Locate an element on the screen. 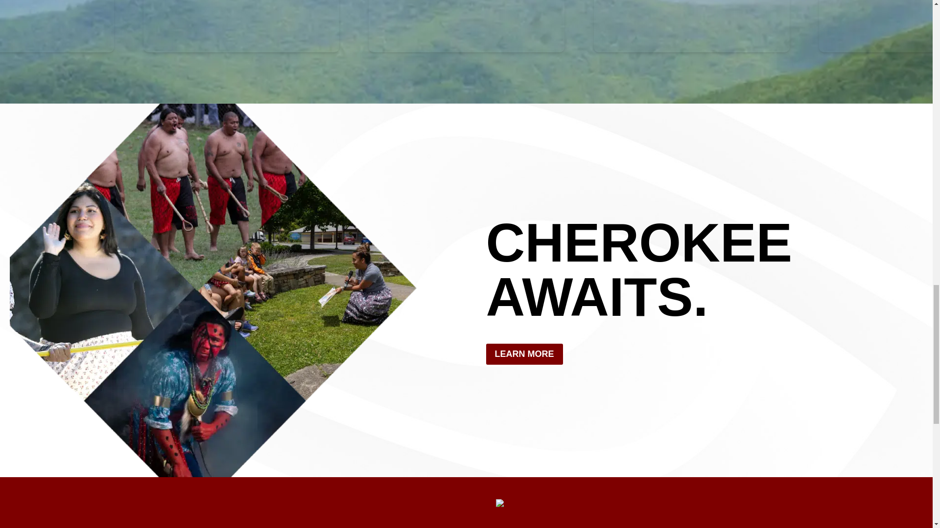 This screenshot has height=528, width=940. Learn More is located at coordinates (406, 31).